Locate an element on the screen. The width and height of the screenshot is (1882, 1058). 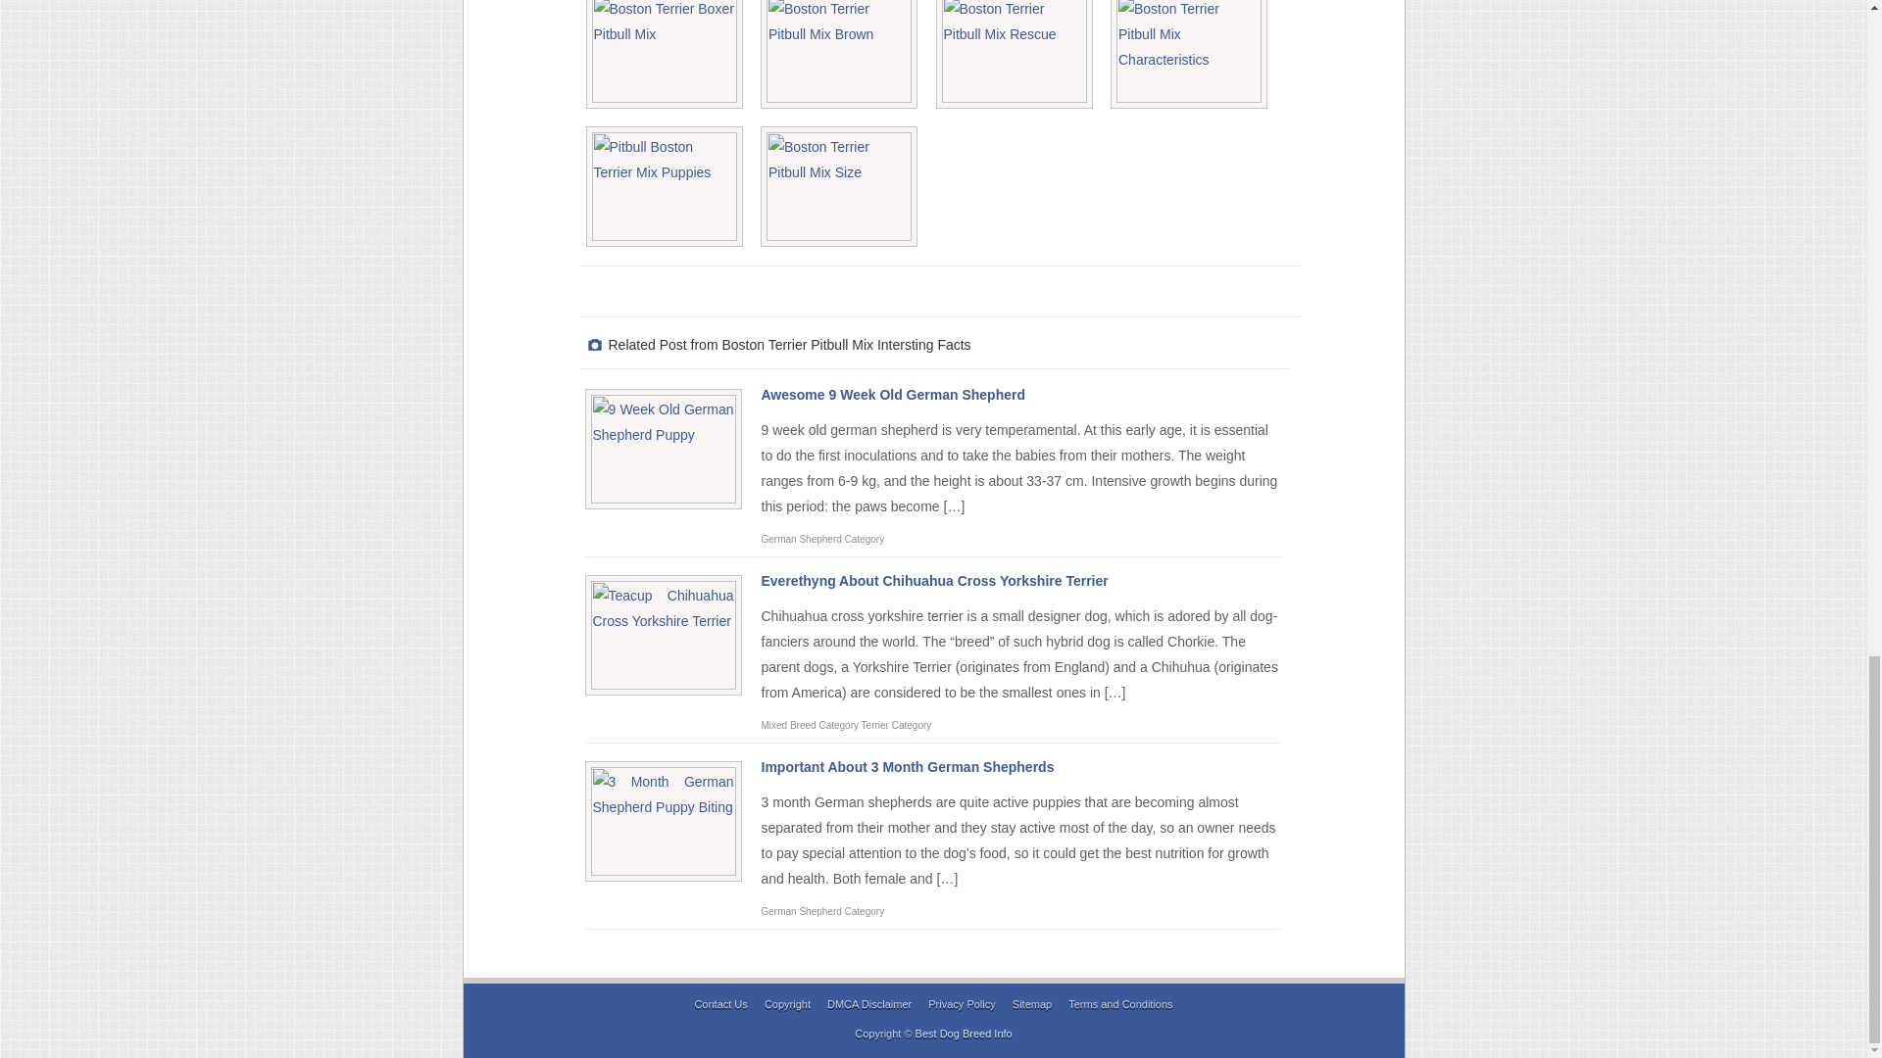
Everethyng About Chihuahua Cross Yorkshire Terrier is located at coordinates (933, 580).